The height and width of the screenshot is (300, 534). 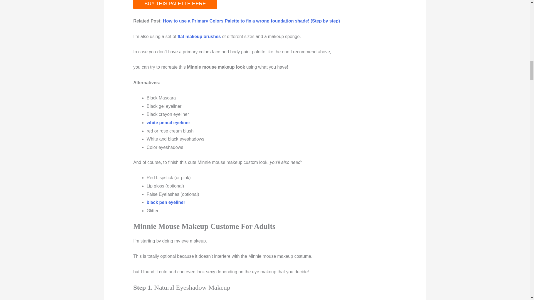 What do you see at coordinates (175, 4) in the screenshot?
I see `BUY THIS PALETTE HERE` at bounding box center [175, 4].